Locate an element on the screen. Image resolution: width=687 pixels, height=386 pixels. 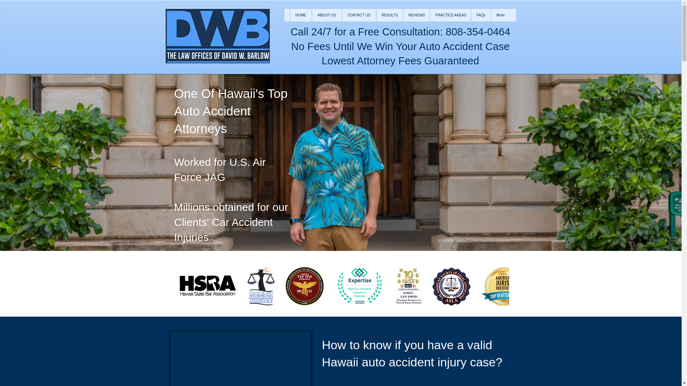
REVIEWS is located at coordinates (416, 15).